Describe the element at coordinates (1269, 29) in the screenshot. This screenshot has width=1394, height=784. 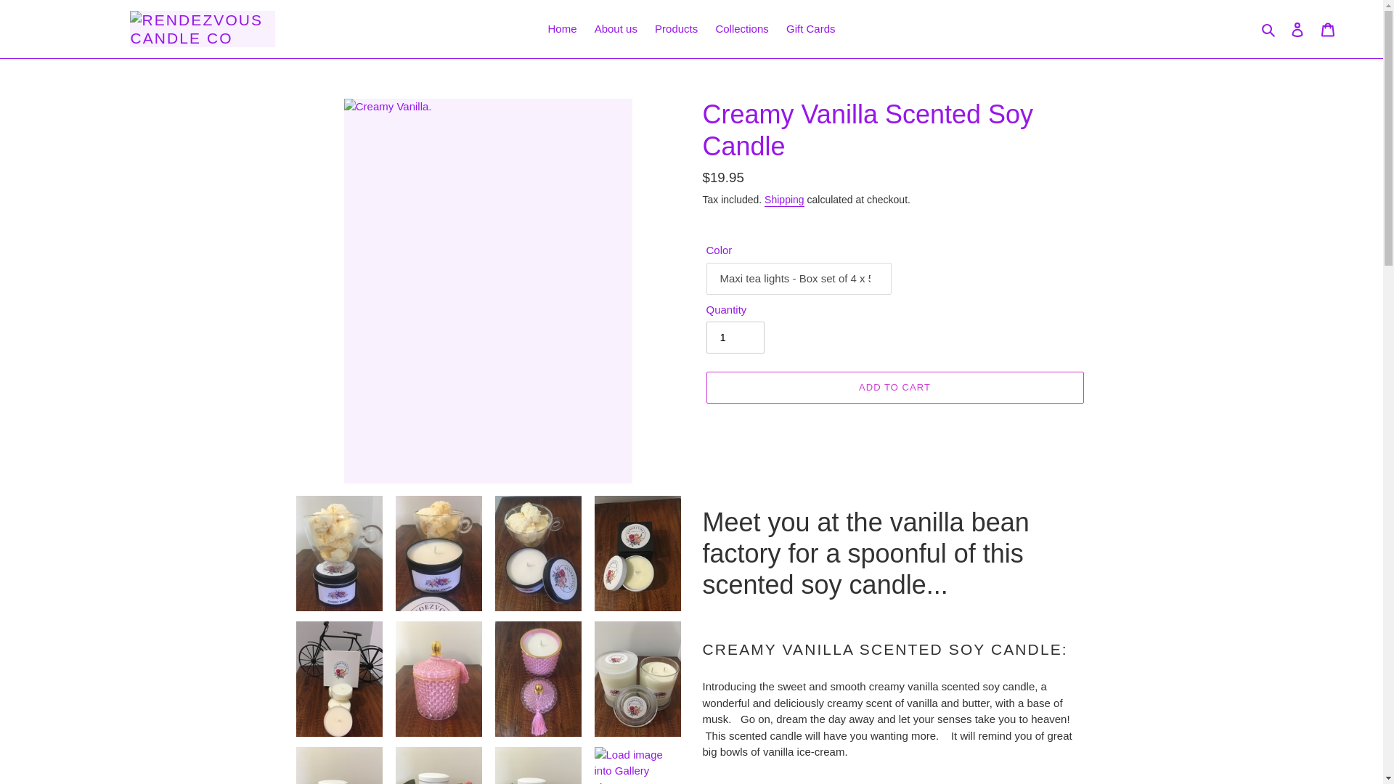
I see `Search` at that location.